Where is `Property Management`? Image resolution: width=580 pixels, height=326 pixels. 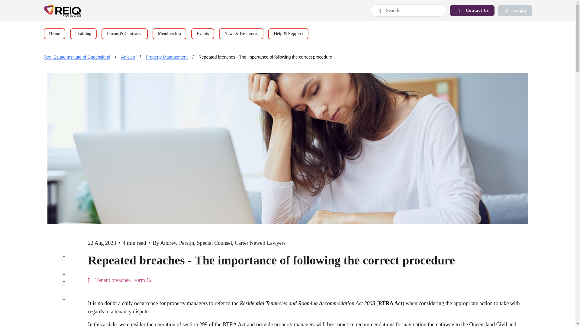 Property Management is located at coordinates (166, 57).